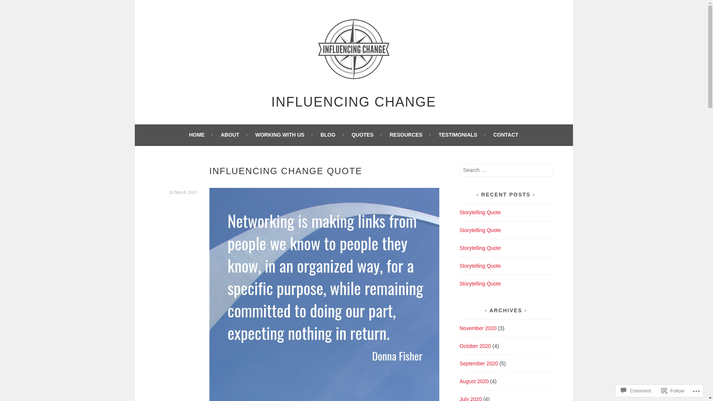 The height and width of the screenshot is (401, 713). Describe the element at coordinates (410, 135) in the screenshot. I see `RESOURCES` at that location.